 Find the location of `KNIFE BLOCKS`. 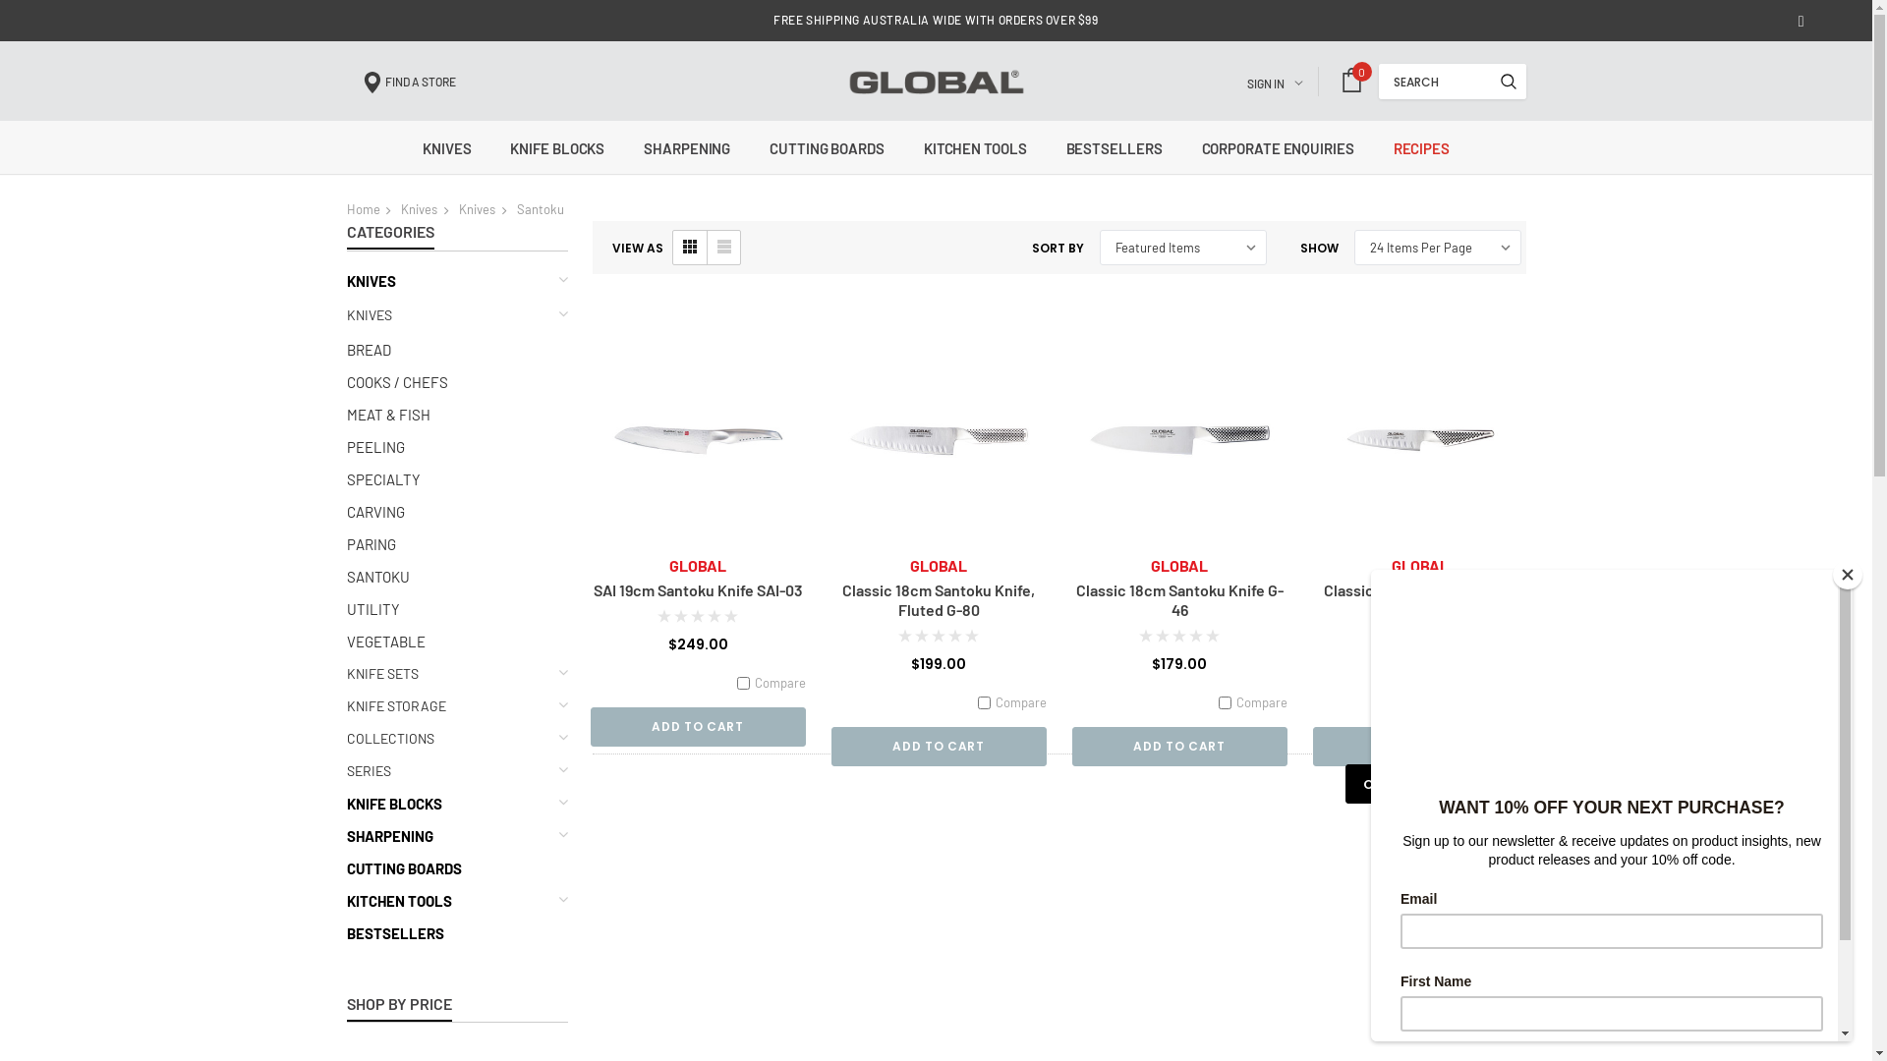

KNIFE BLOCKS is located at coordinates (557, 149).